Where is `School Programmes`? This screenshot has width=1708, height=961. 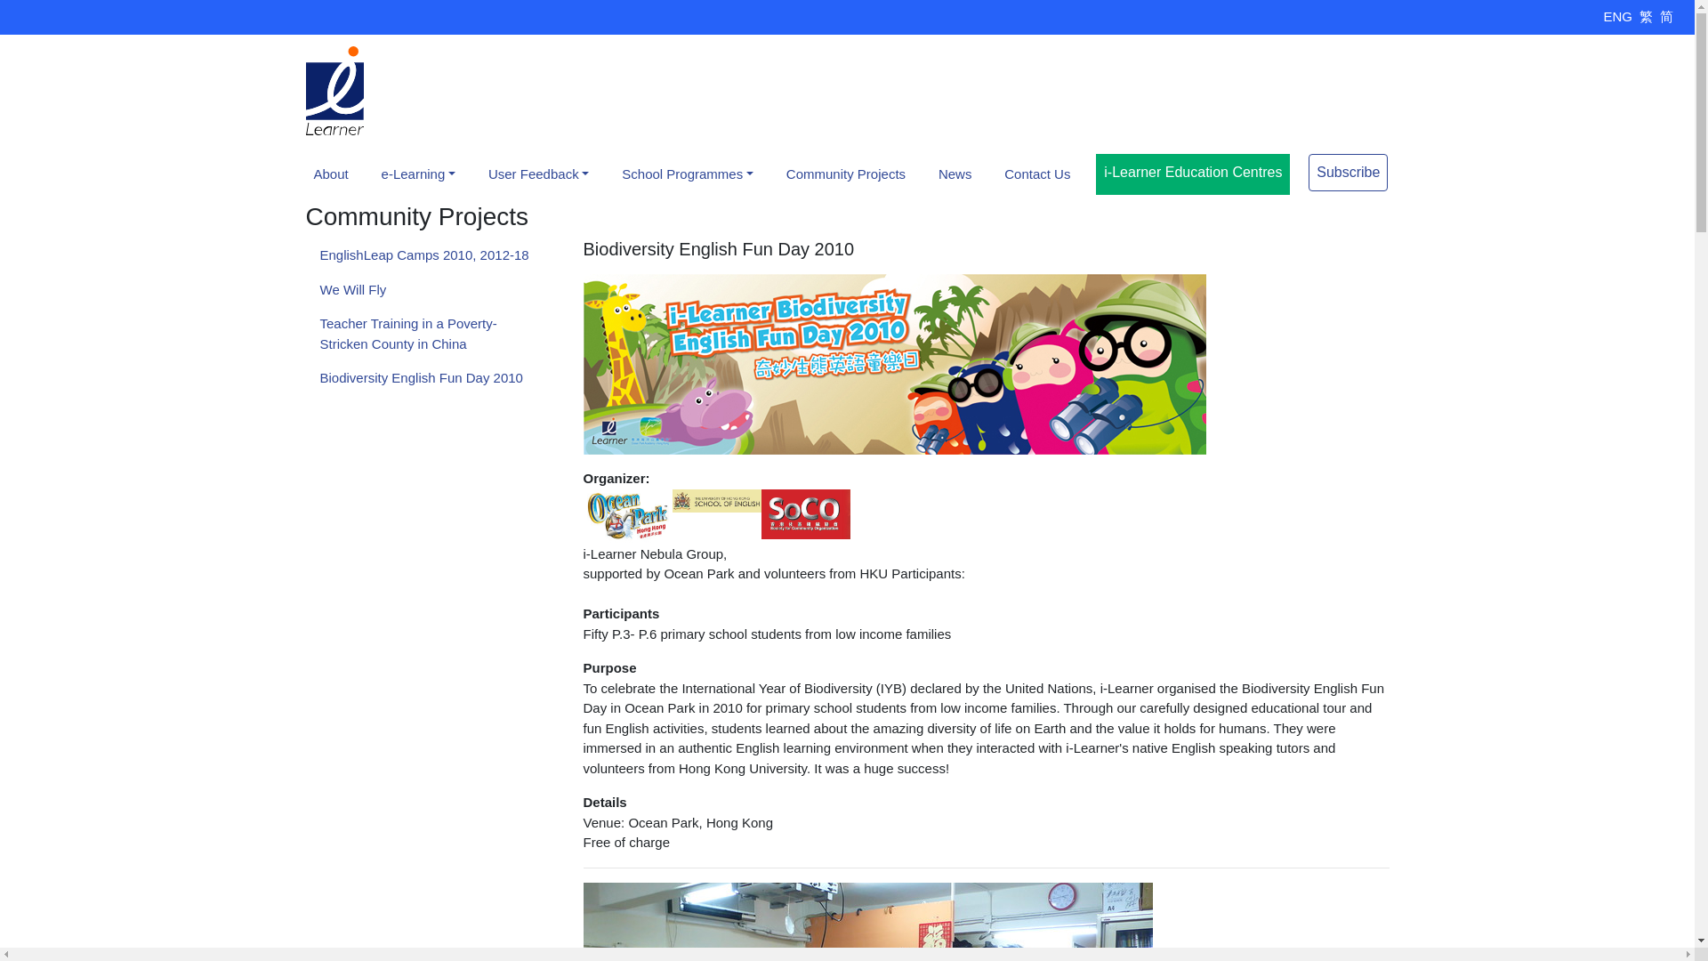 School Programmes is located at coordinates (687, 173).